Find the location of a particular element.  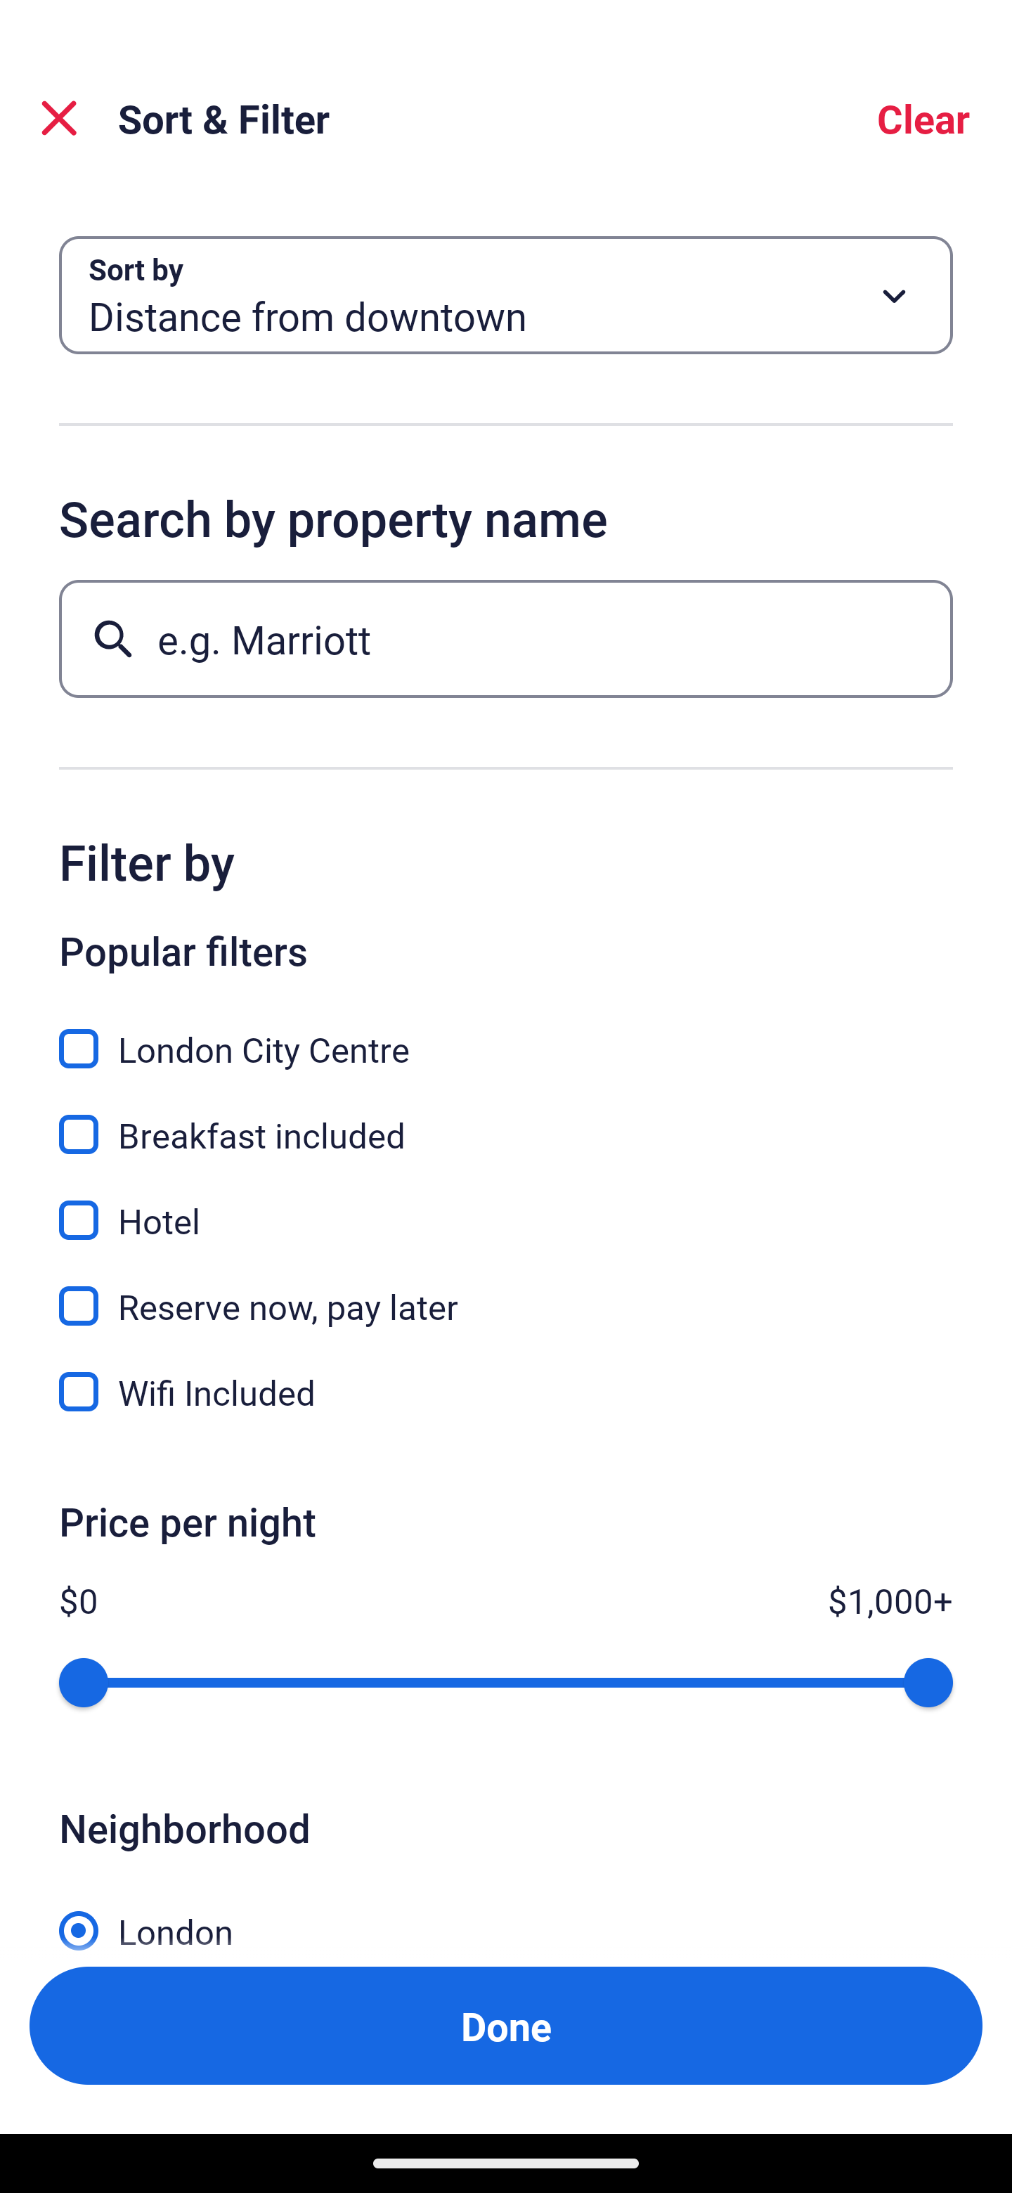

Wifi Included, Wifi Included is located at coordinates (506, 1392).